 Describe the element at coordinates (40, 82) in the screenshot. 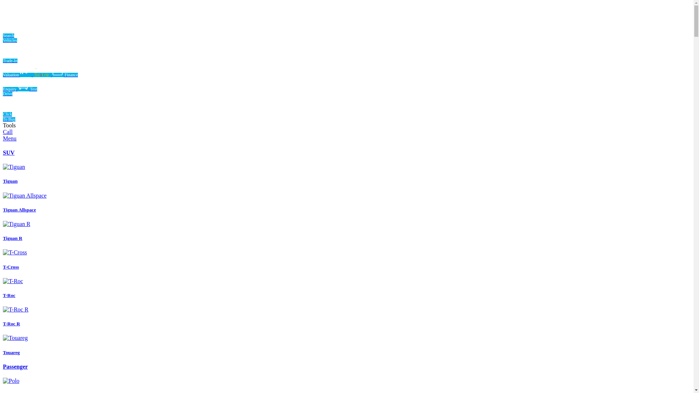

I see `Finance
Enquiry` at that location.